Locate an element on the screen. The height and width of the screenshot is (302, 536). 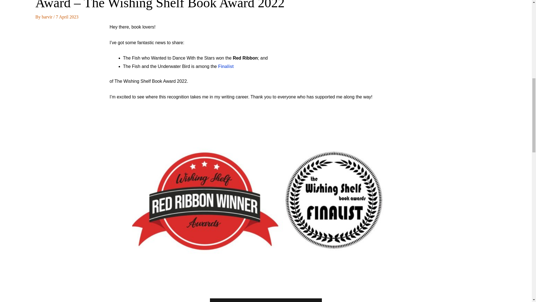
THE BOOKS ARE AVAILABLE ON AMAZON is located at coordinates (266, 300).